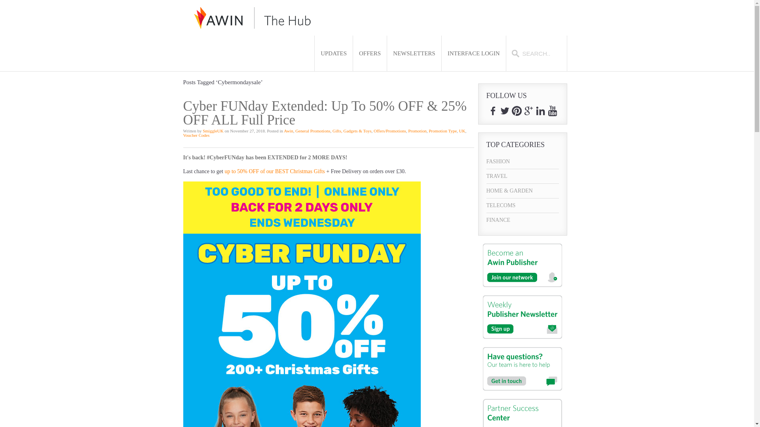 The image size is (760, 427). Describe the element at coordinates (414, 53) in the screenshot. I see `NEWSLETTERS` at that location.